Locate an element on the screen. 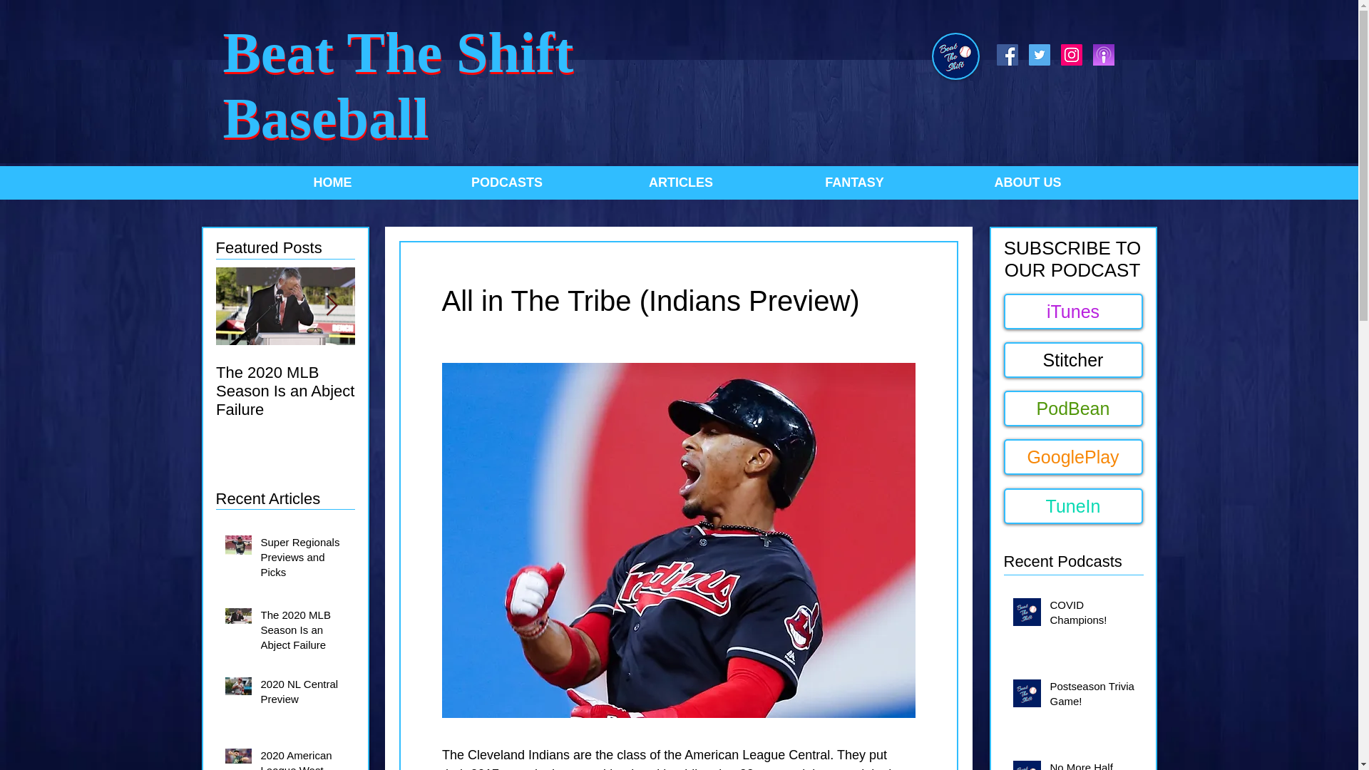 The height and width of the screenshot is (770, 1369). Stitcher is located at coordinates (1073, 359).